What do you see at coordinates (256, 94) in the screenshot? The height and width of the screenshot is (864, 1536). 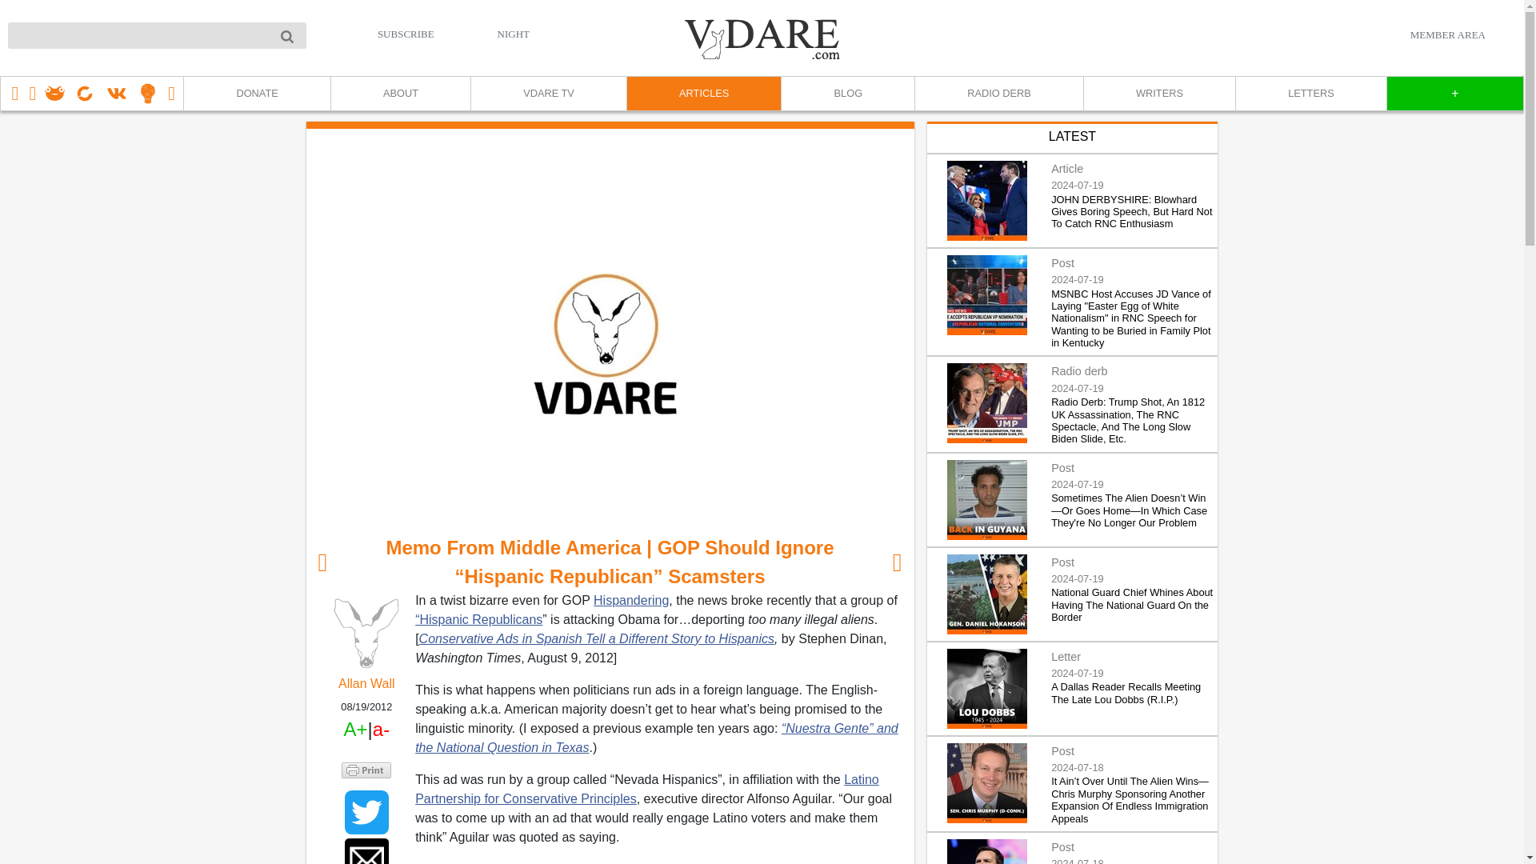 I see `DONATE` at bounding box center [256, 94].